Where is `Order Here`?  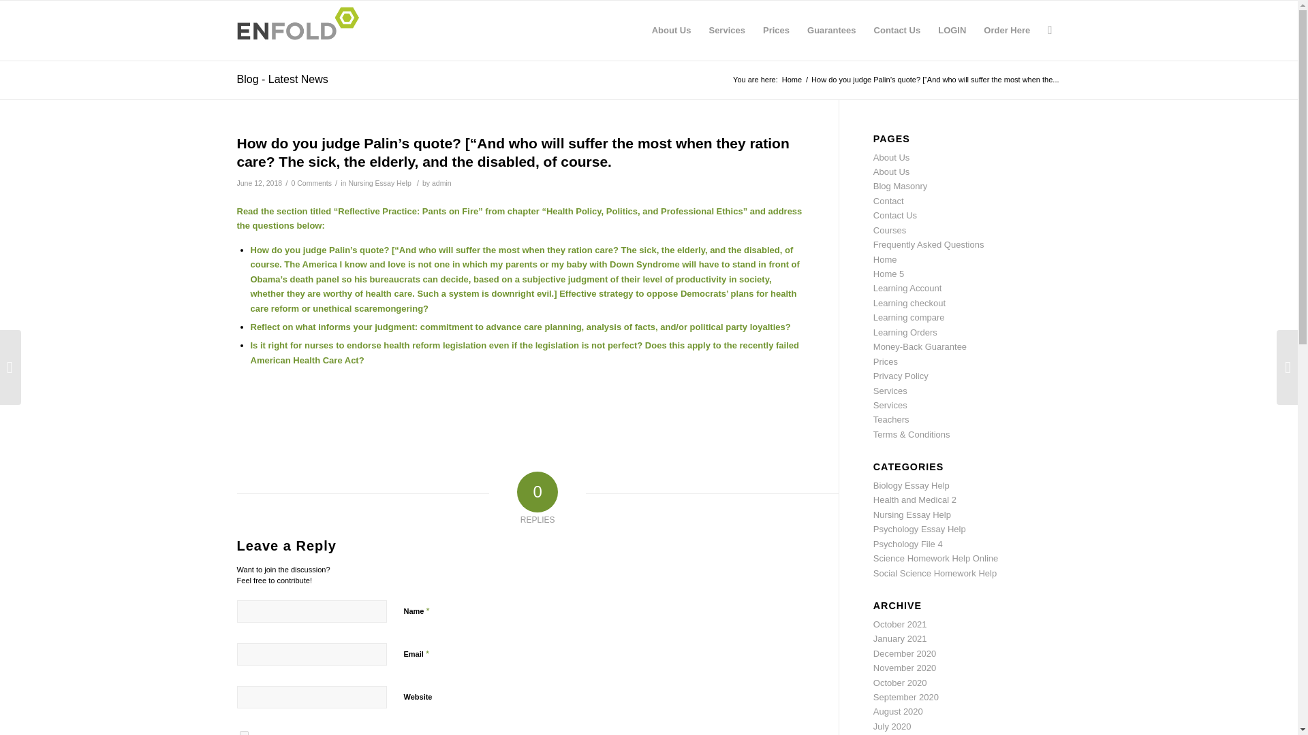
Order Here is located at coordinates (1006, 30).